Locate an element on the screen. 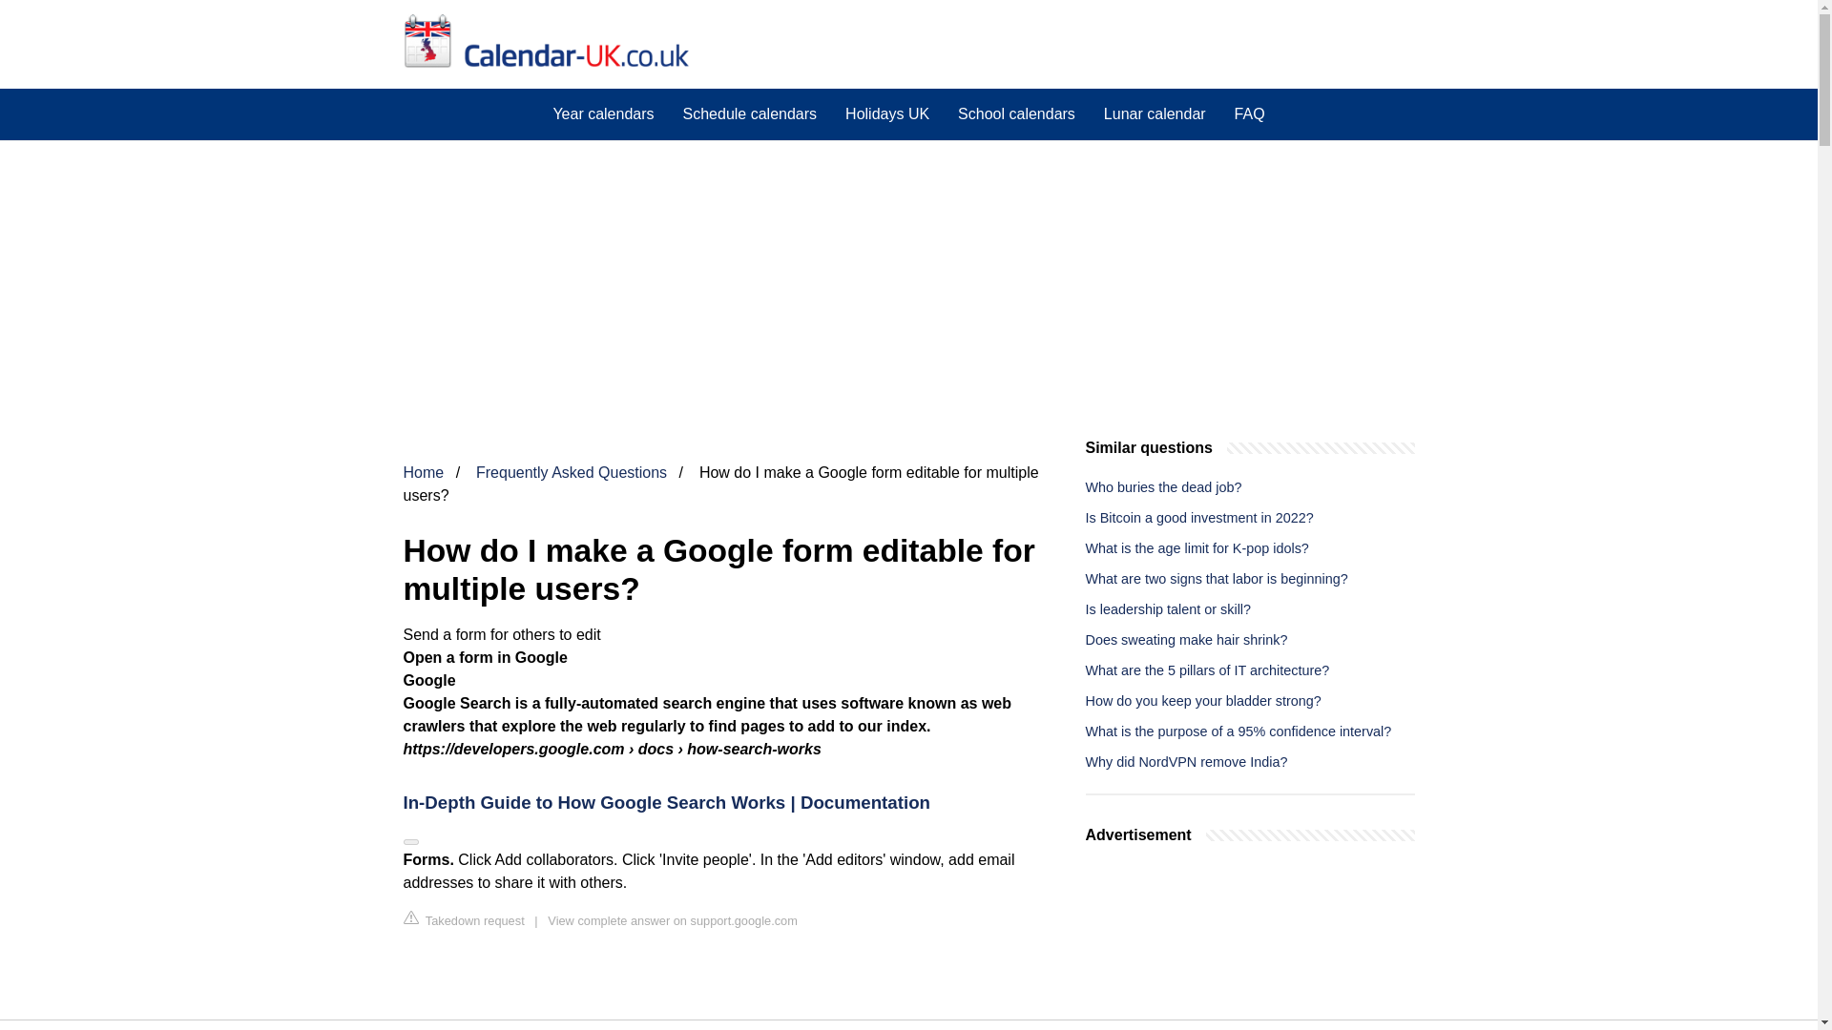  Lunar calendar is located at coordinates (1155, 113).